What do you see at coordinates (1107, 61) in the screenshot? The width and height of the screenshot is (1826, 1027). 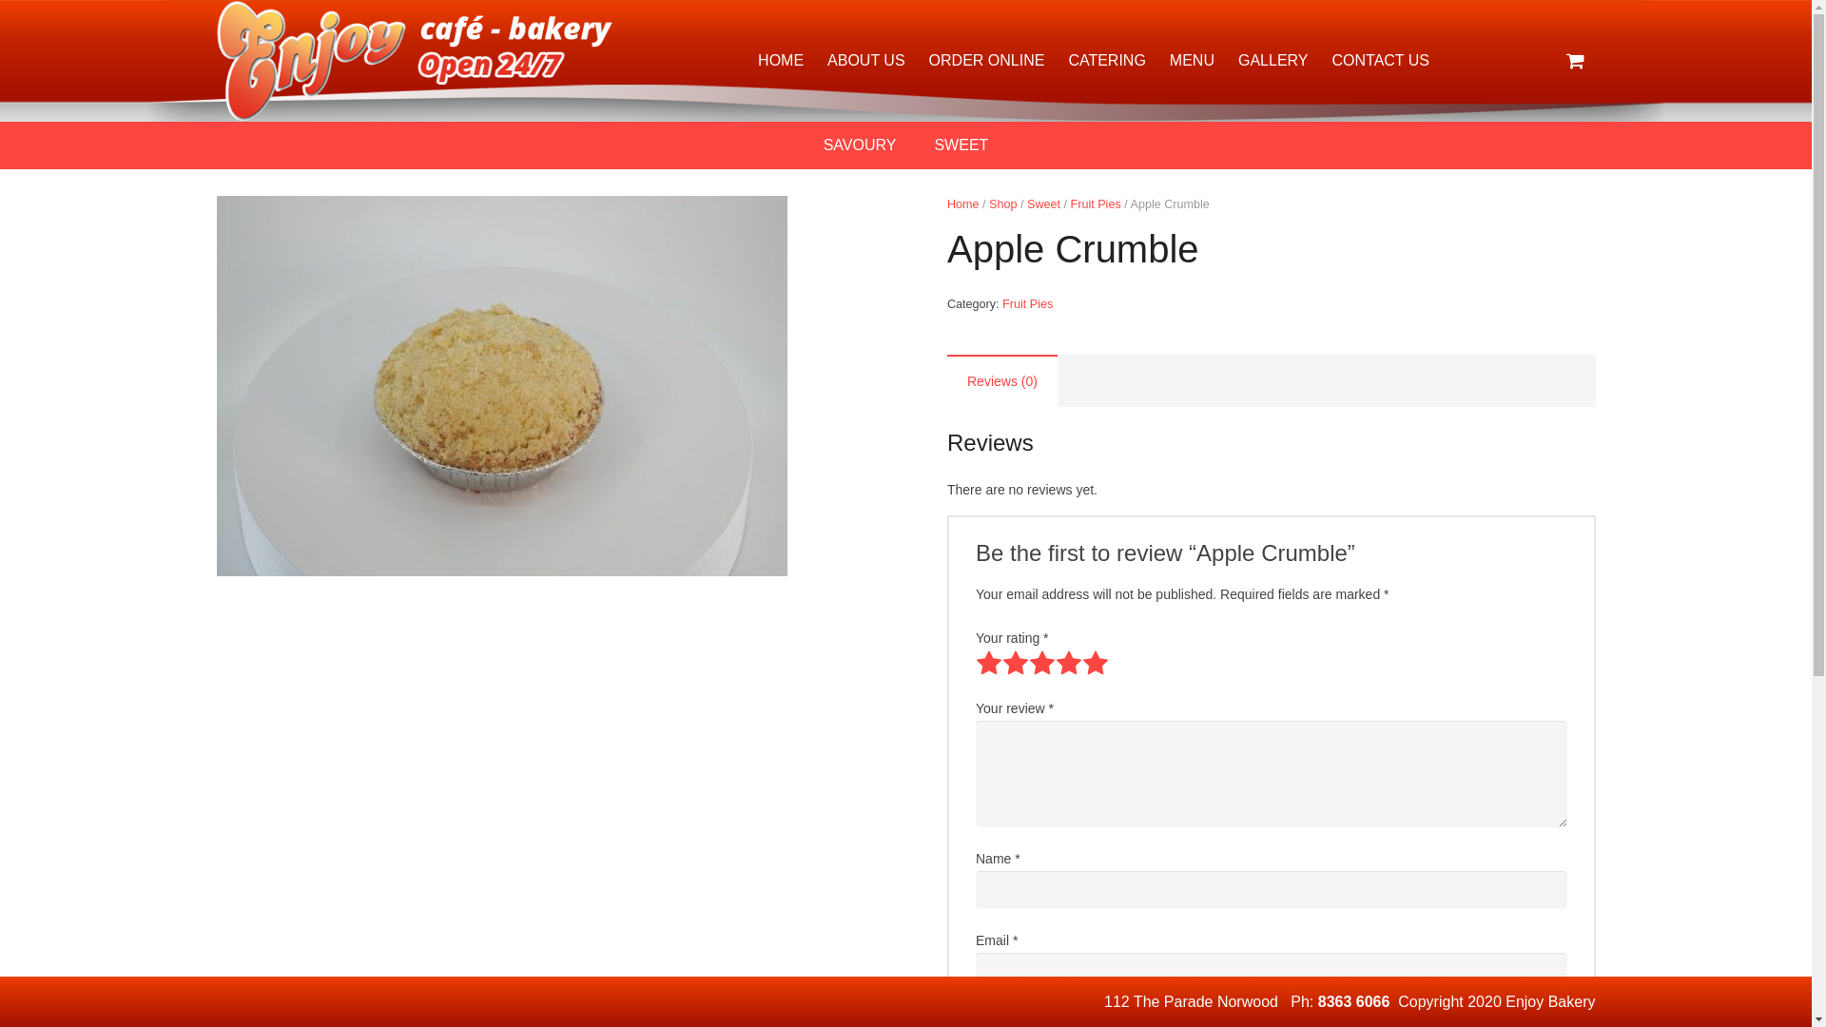 I see `CATERING` at bounding box center [1107, 61].